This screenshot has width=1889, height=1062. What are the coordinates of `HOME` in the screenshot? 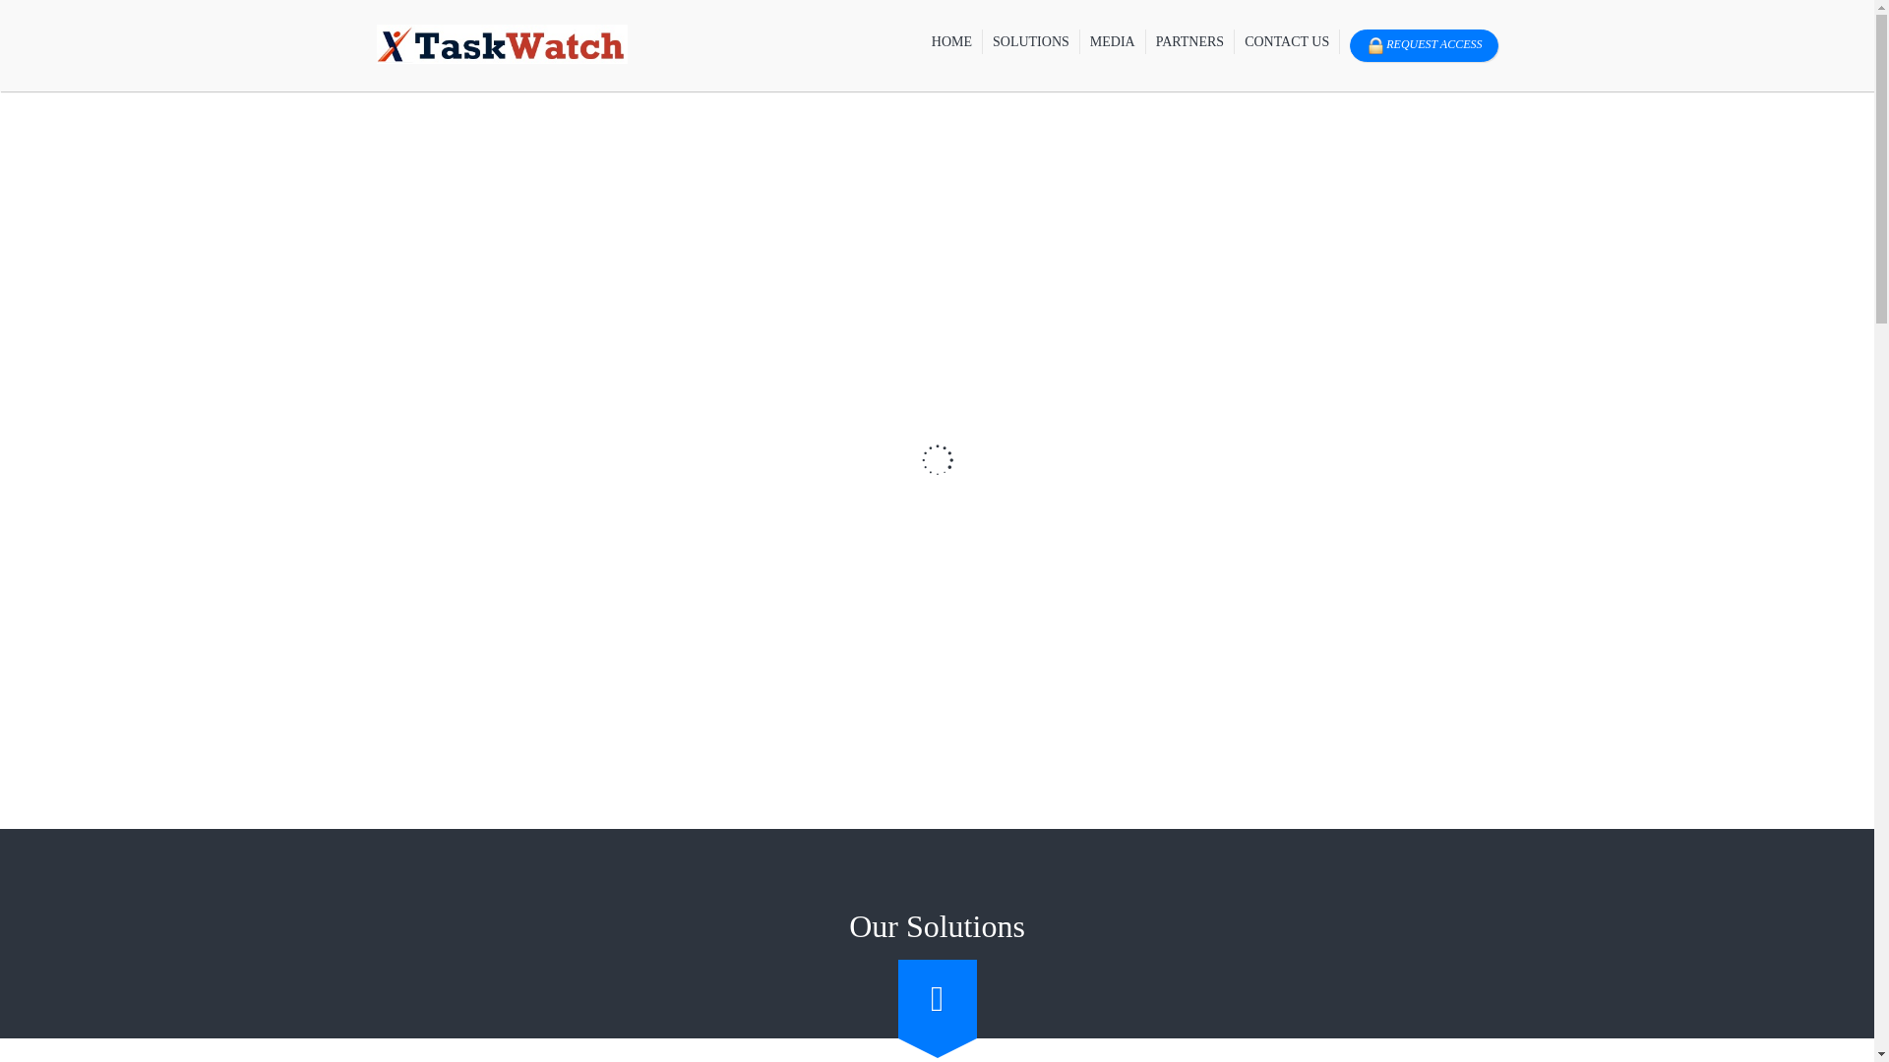 It's located at (951, 41).